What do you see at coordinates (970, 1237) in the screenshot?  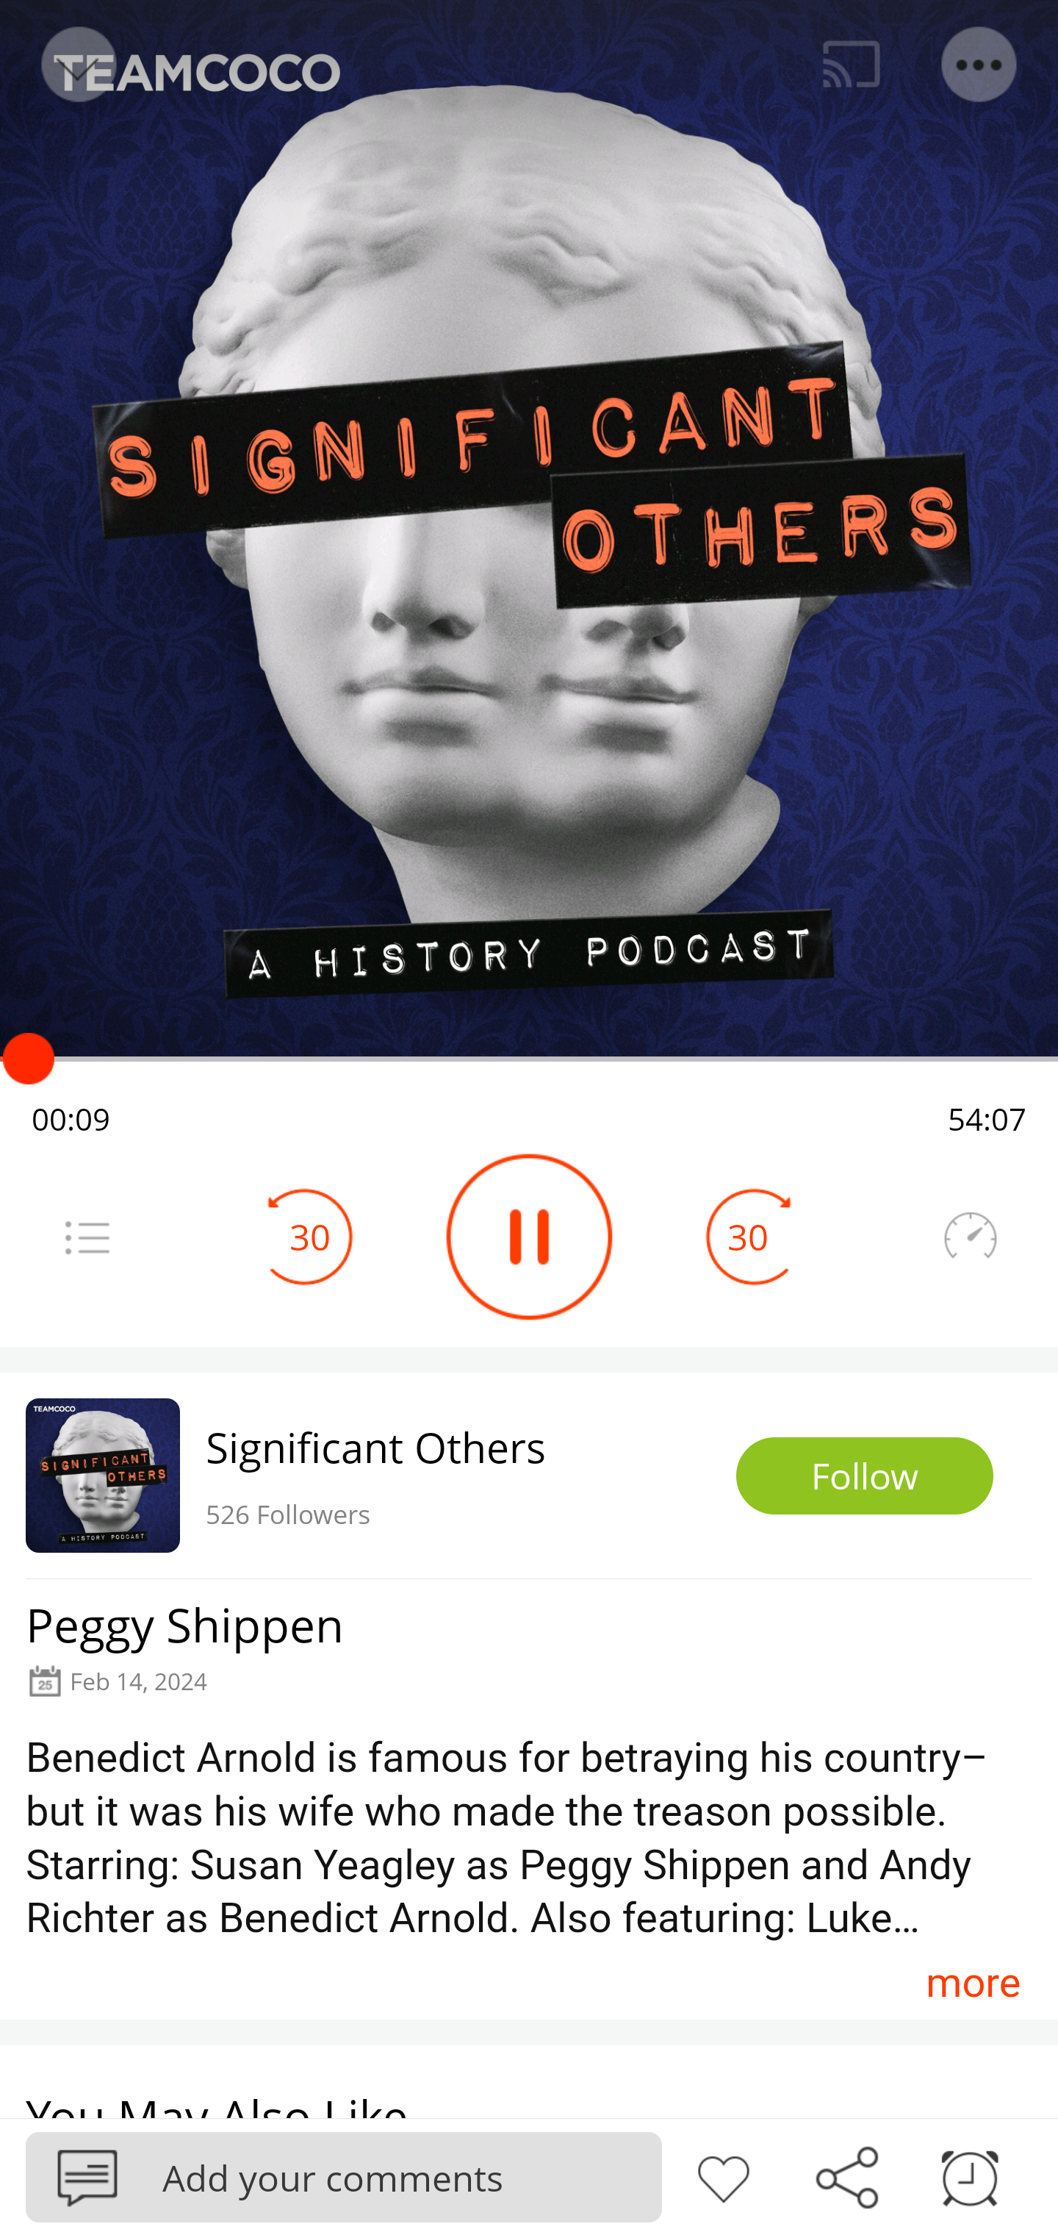 I see `Speedometer` at bounding box center [970, 1237].